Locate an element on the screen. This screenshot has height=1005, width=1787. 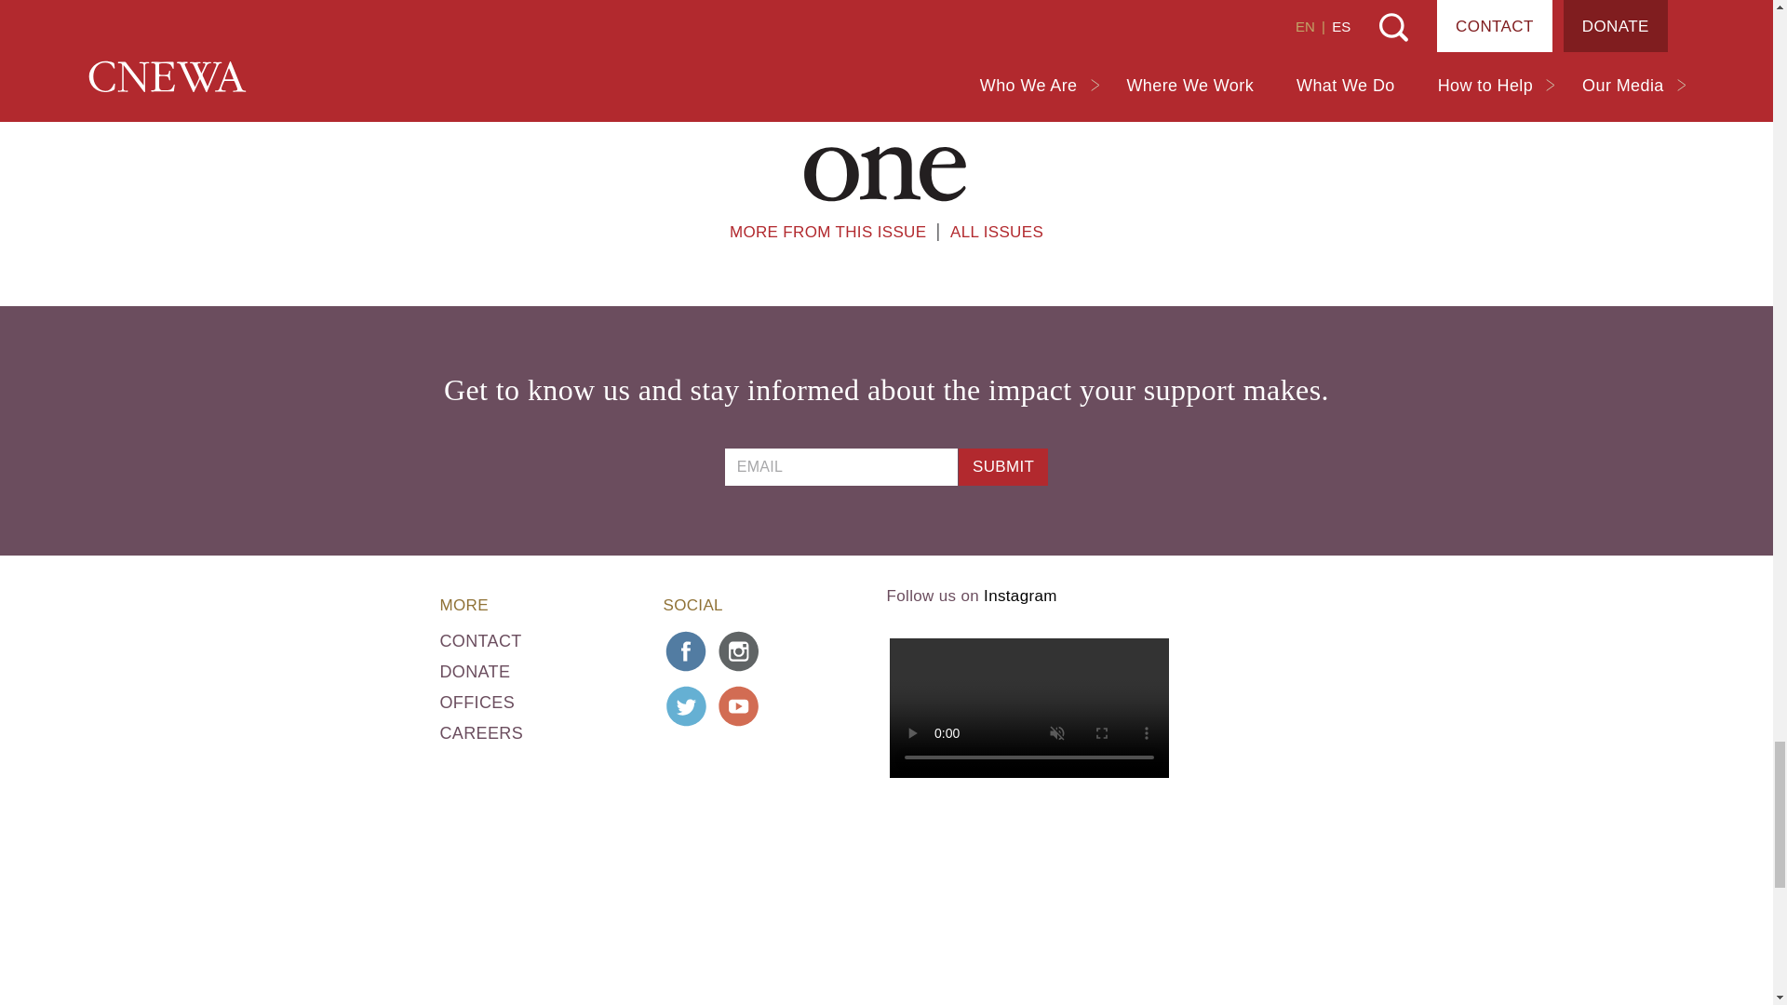
Visit CNEWA on Instgram is located at coordinates (739, 651).